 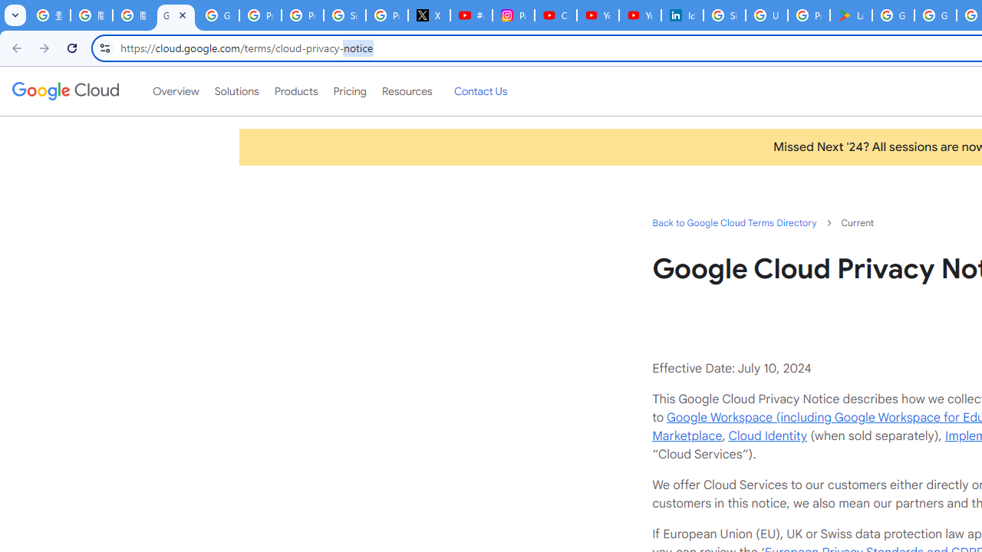 What do you see at coordinates (934, 15) in the screenshot?
I see `Google Workspace - Specific Terms` at bounding box center [934, 15].